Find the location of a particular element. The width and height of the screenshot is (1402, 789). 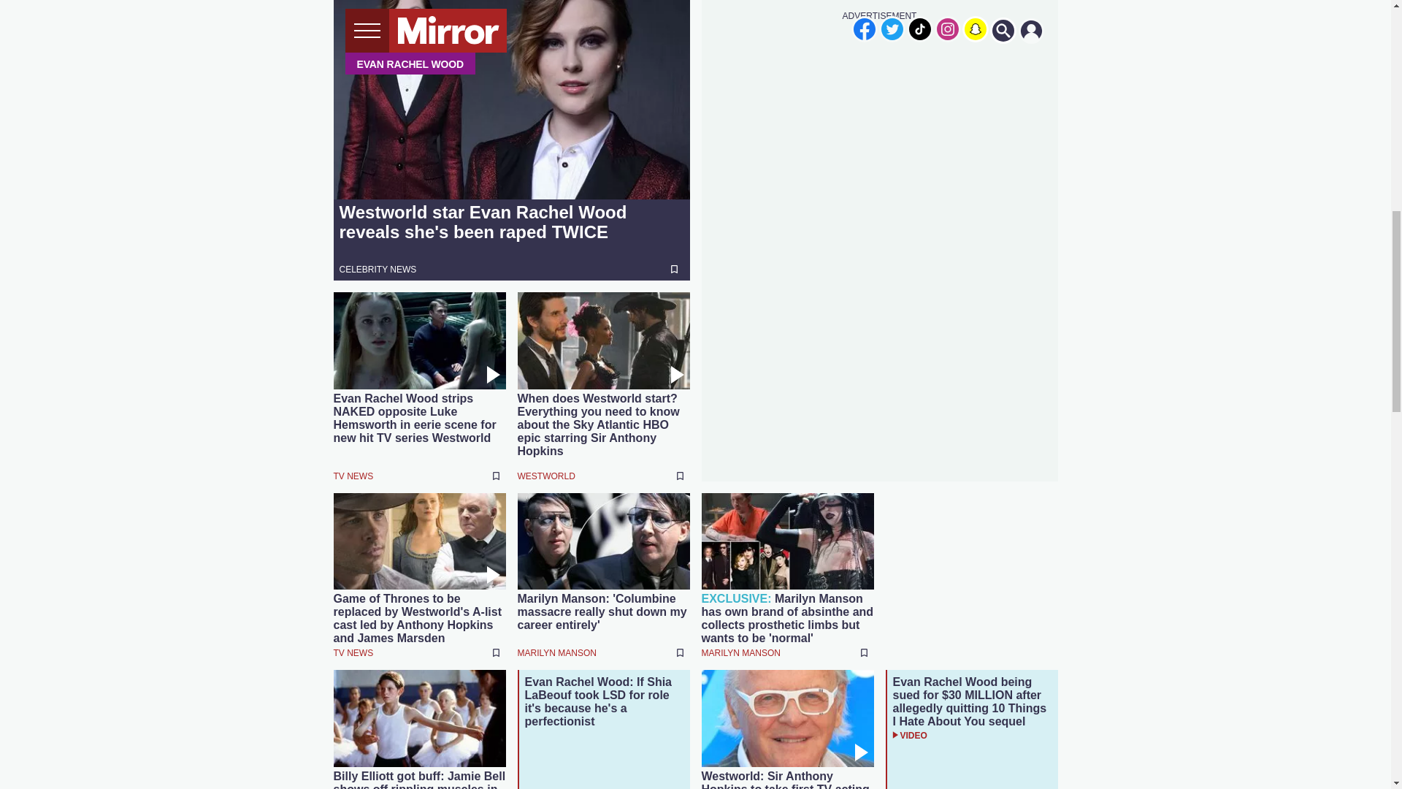

CELEBRITY NEWS is located at coordinates (378, 269).